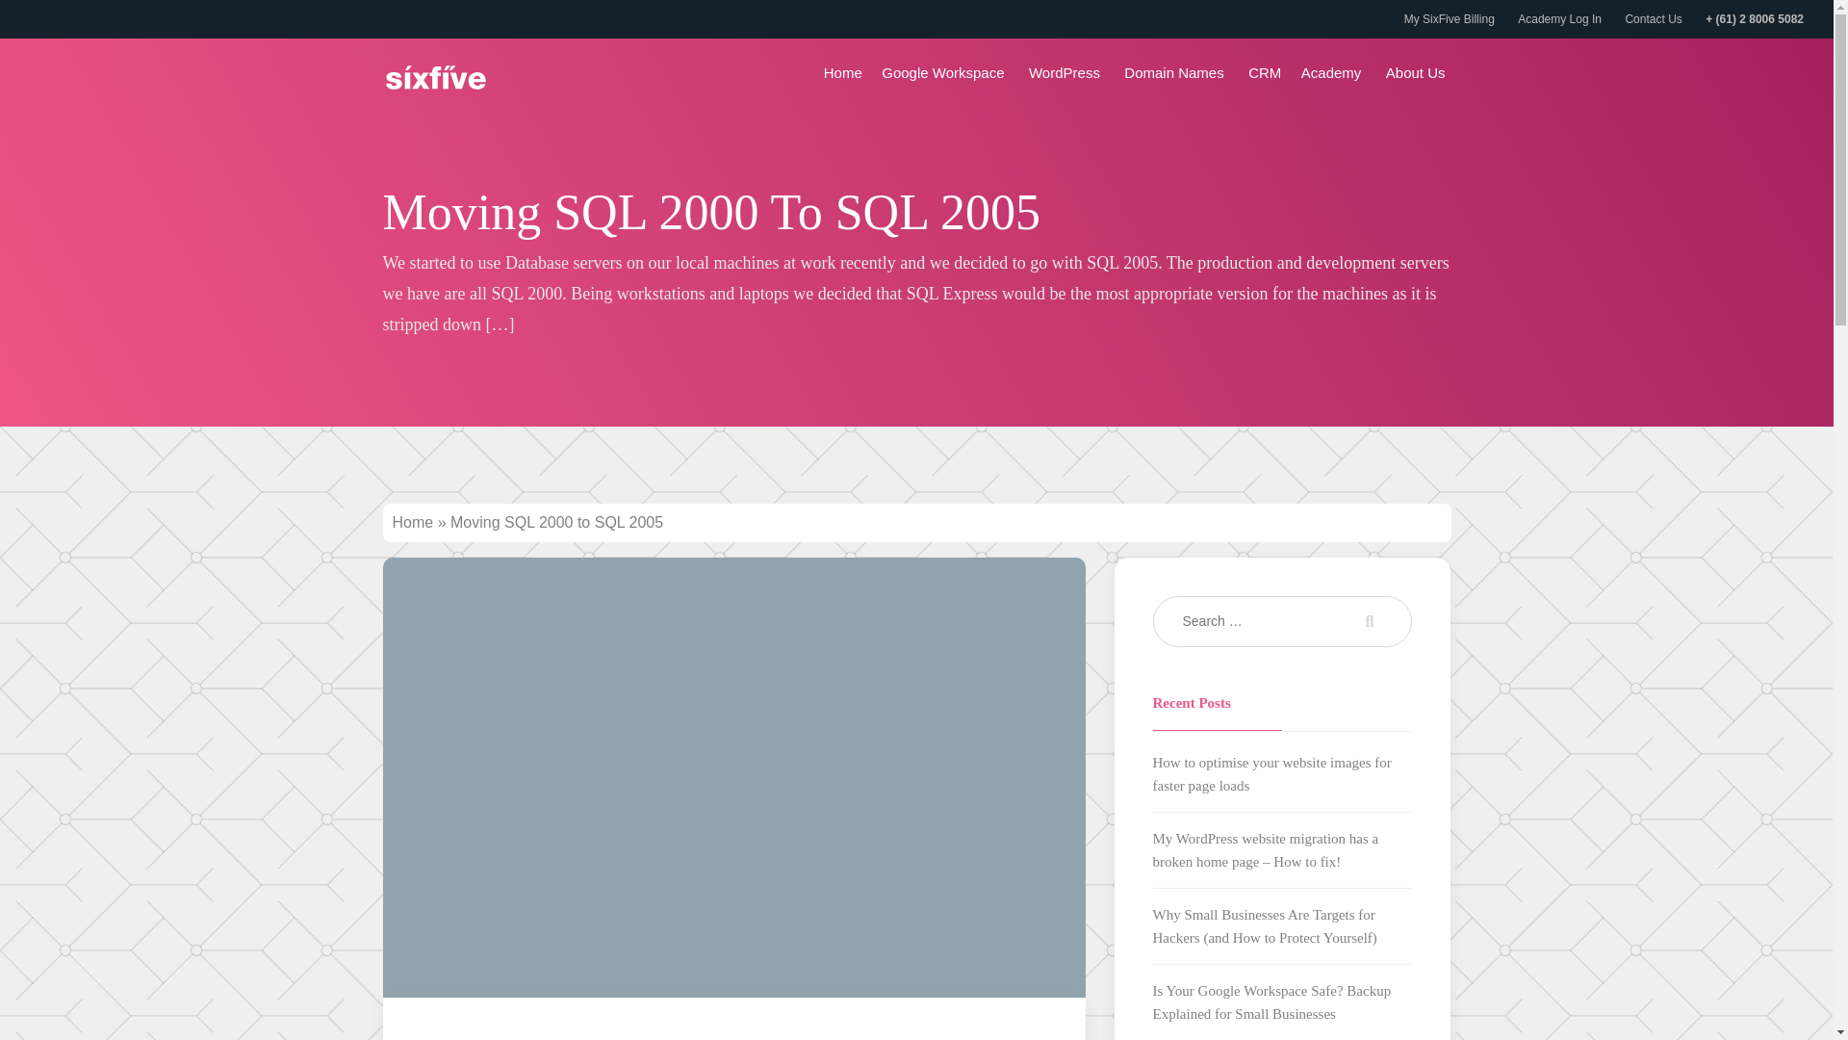  What do you see at coordinates (1066, 73) in the screenshot?
I see `WordPress` at bounding box center [1066, 73].